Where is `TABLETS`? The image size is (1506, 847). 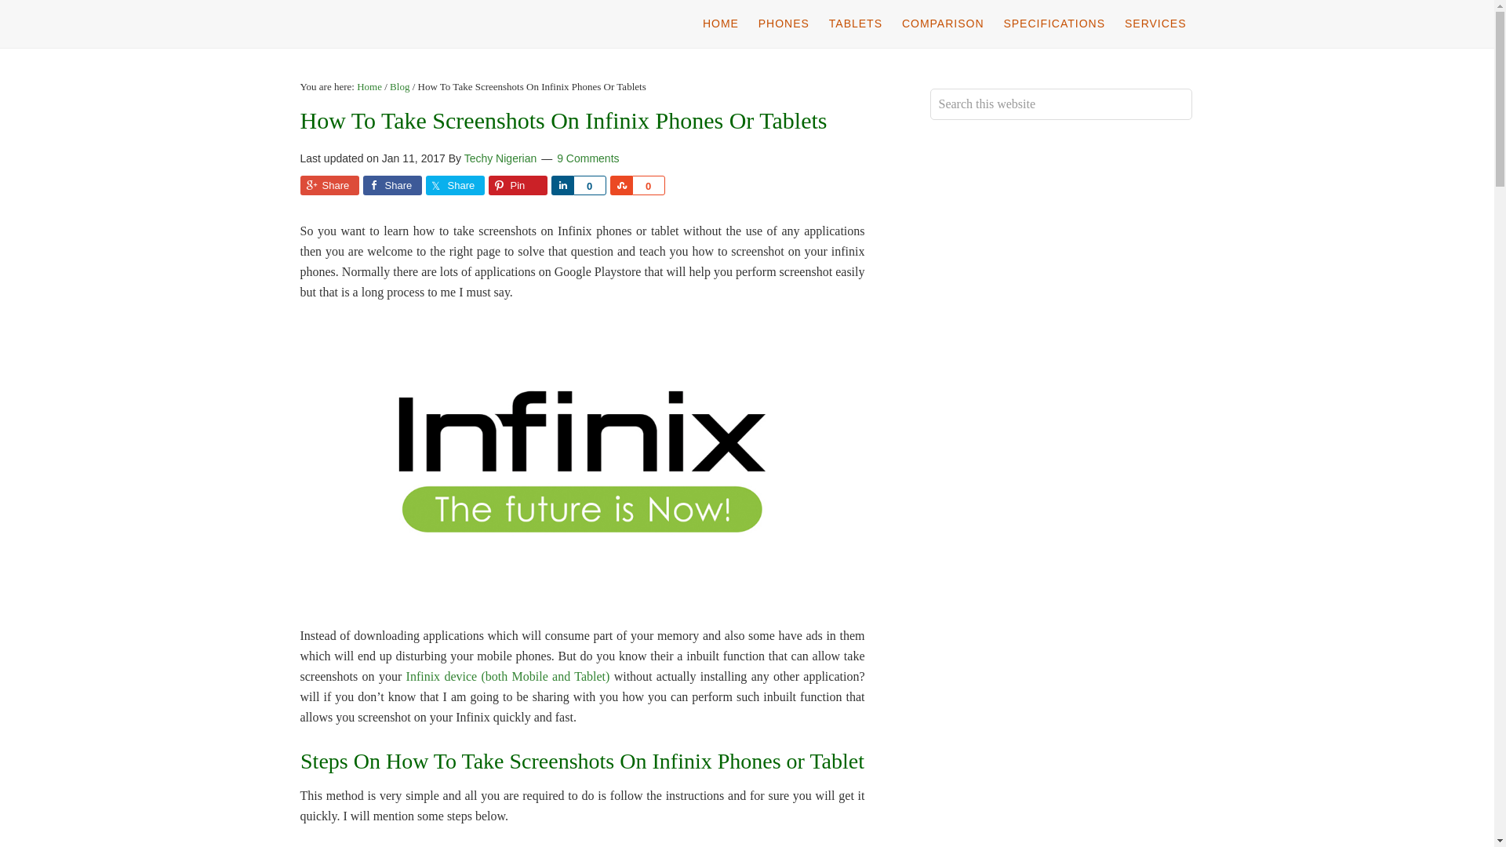 TABLETS is located at coordinates (855, 24).